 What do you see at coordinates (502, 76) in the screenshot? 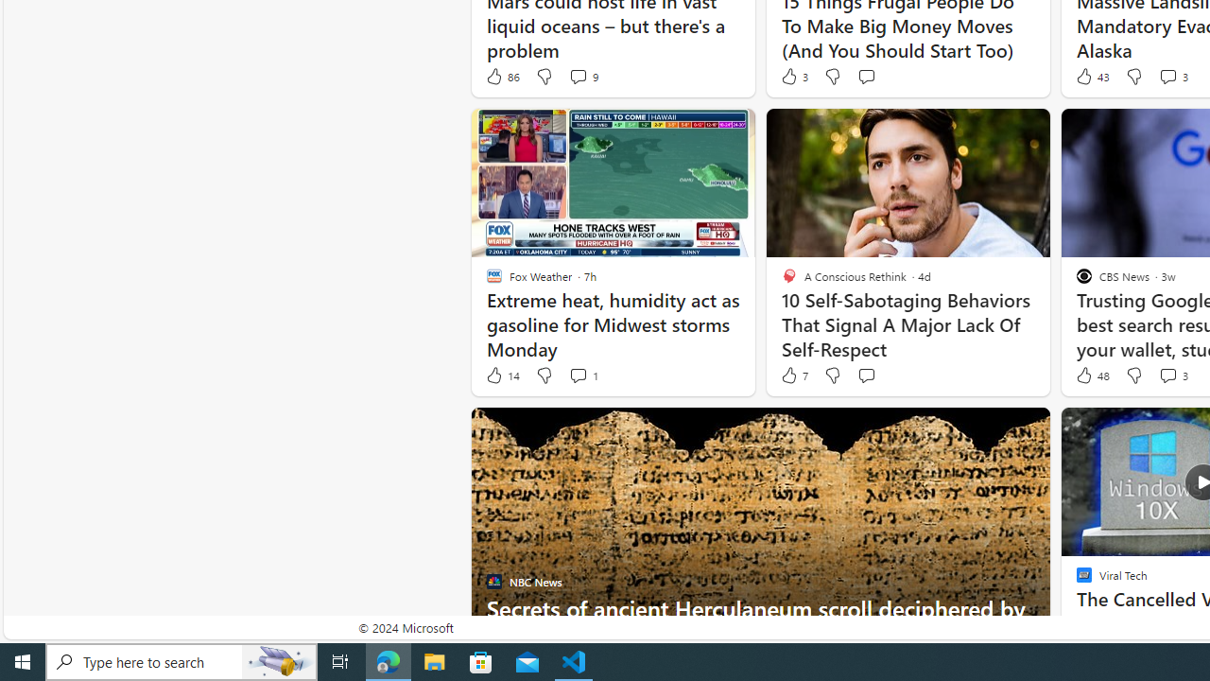
I see `86 Like` at bounding box center [502, 76].